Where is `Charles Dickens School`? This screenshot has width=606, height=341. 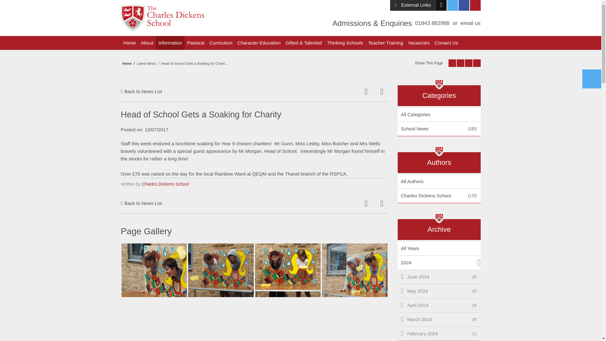 Charles Dickens School is located at coordinates (162, 18).